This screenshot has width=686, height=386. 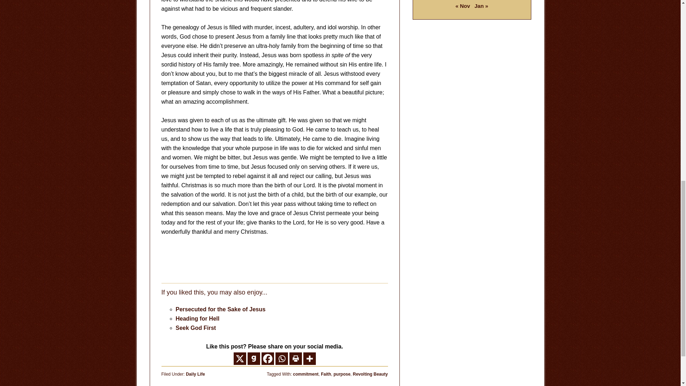 What do you see at coordinates (267, 358) in the screenshot?
I see `Facebook` at bounding box center [267, 358].